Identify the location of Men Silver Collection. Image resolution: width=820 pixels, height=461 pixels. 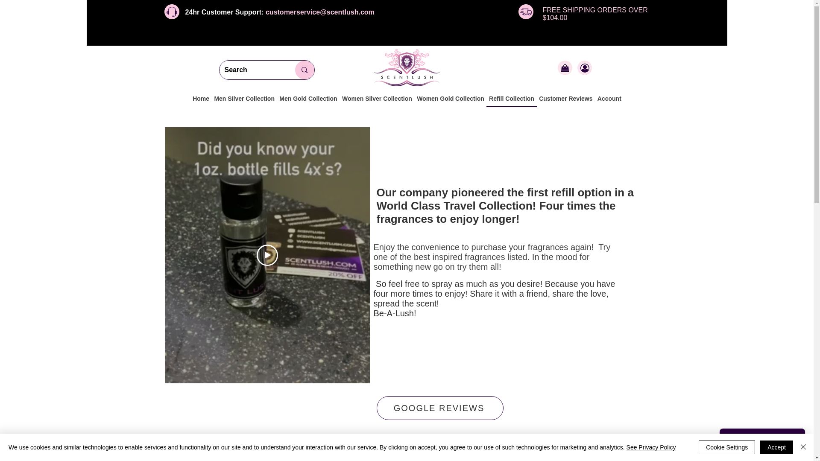
(244, 99).